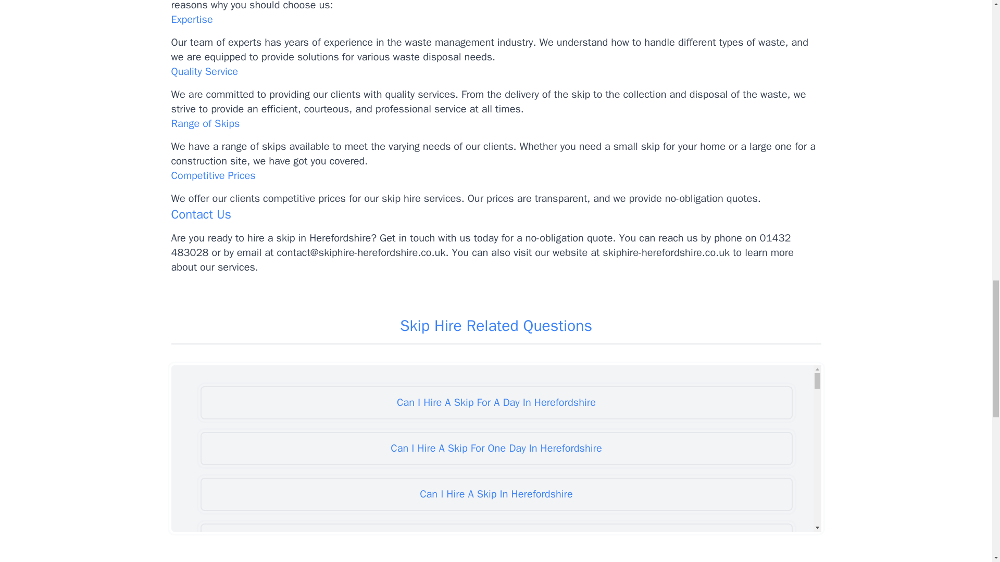 Image resolution: width=1000 pixels, height=562 pixels. Describe the element at coordinates (496, 540) in the screenshot. I see `Can You Hire A Skip For A Day In Herefordshire` at that location.